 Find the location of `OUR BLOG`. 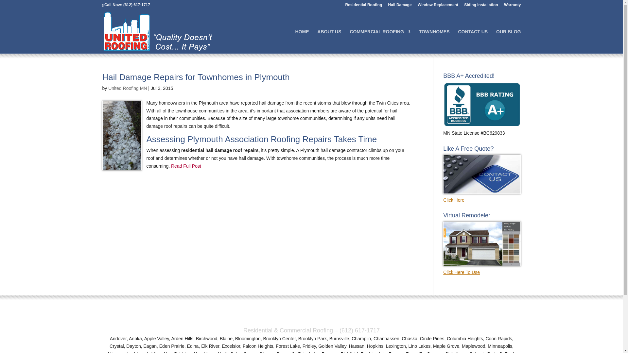

OUR BLOG is located at coordinates (508, 41).